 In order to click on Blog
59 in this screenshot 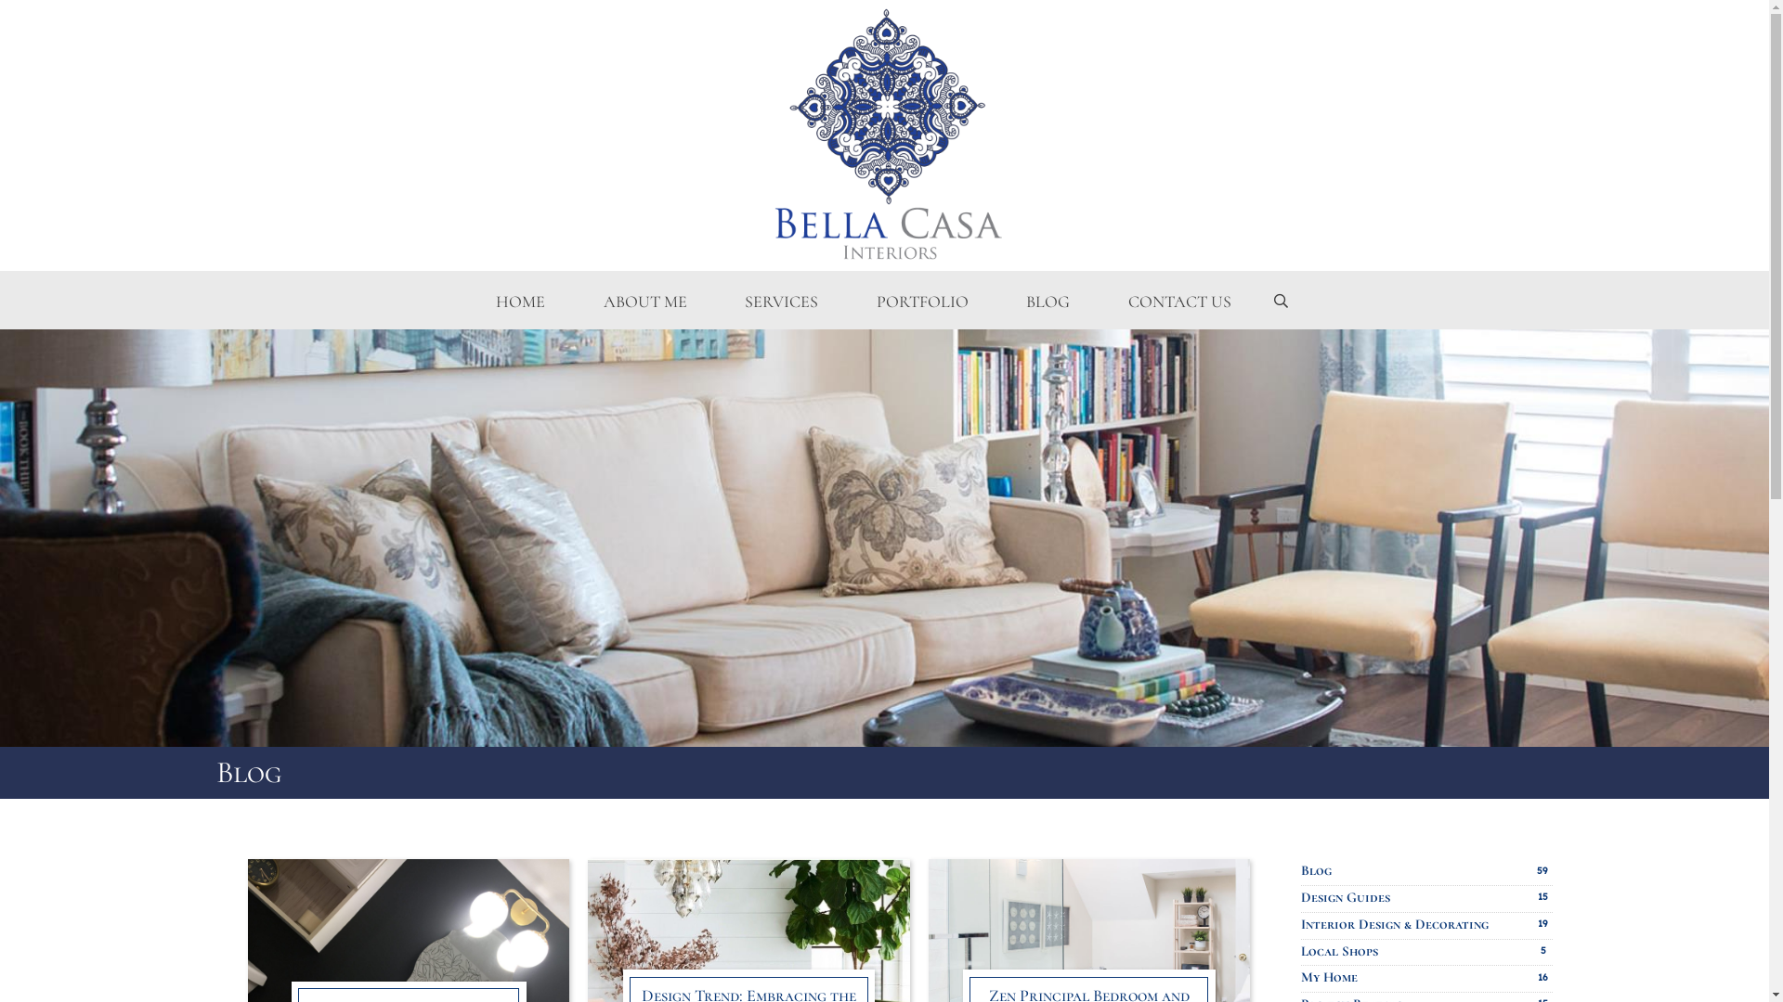, I will do `click(1426, 872)`.